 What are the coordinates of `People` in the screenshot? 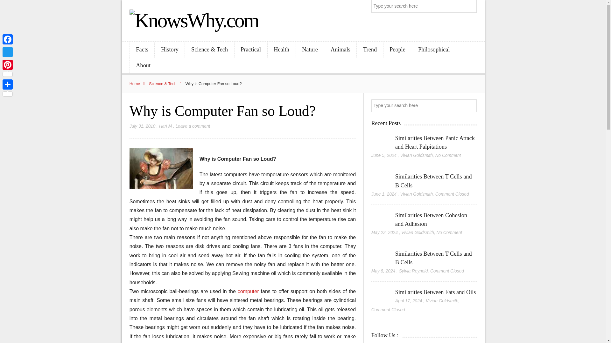 It's located at (398, 50).